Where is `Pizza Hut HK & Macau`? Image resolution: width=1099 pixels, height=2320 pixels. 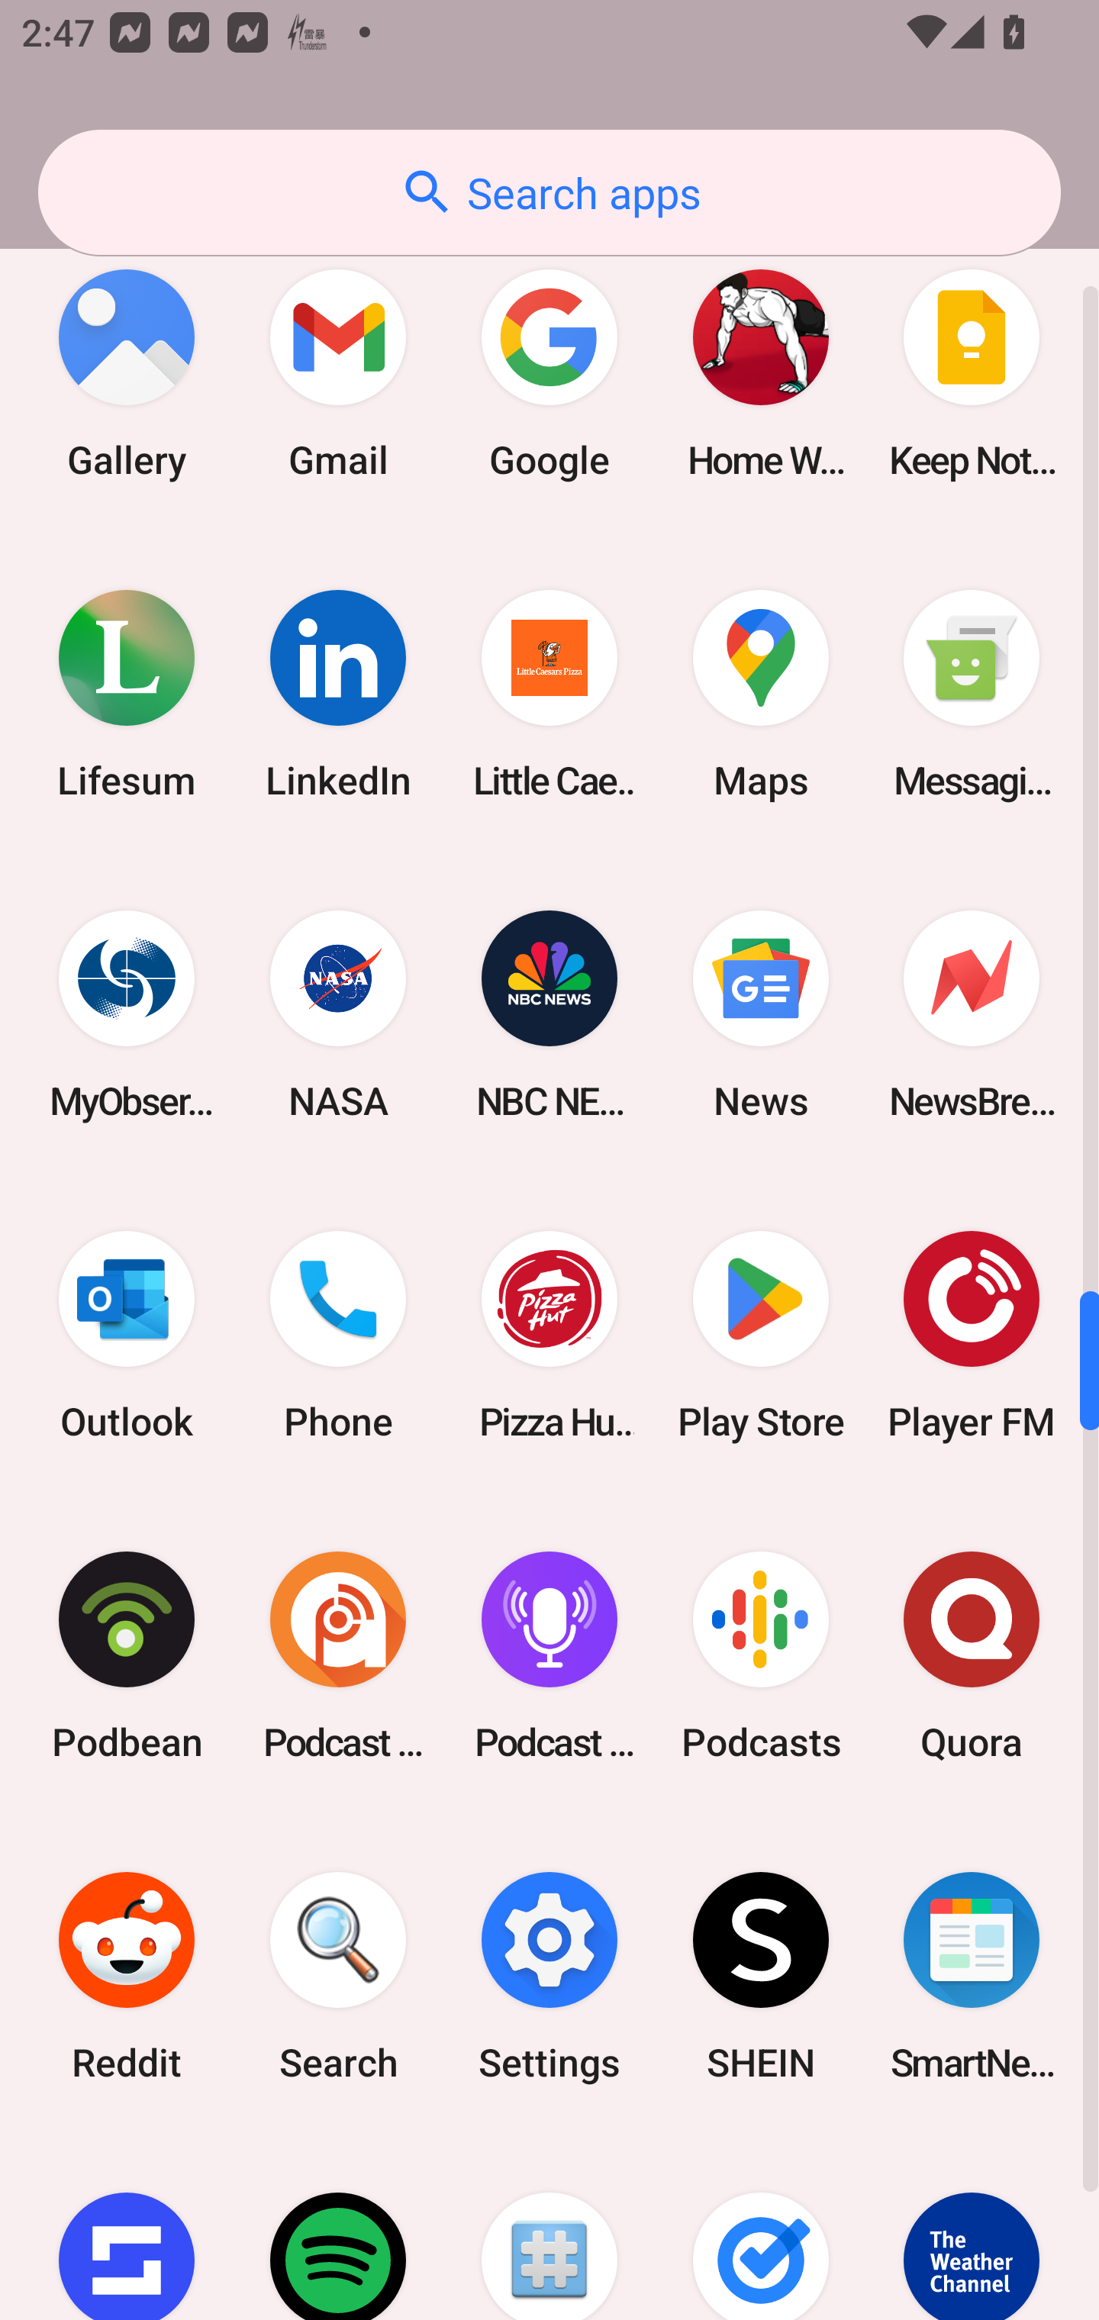 Pizza Hut HK & Macau is located at coordinates (549, 1336).